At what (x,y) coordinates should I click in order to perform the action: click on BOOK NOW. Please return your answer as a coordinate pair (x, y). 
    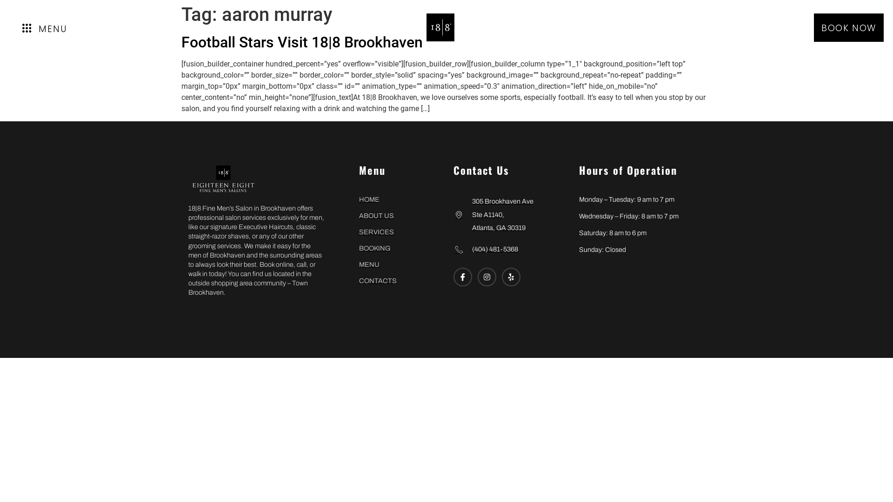
    Looking at the image, I should click on (849, 28).